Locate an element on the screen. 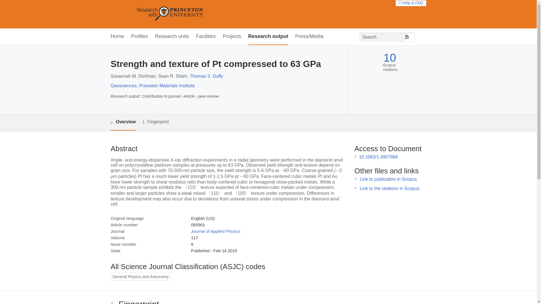 The width and height of the screenshot is (541, 304). Link to the citations in Scopus is located at coordinates (389, 188).